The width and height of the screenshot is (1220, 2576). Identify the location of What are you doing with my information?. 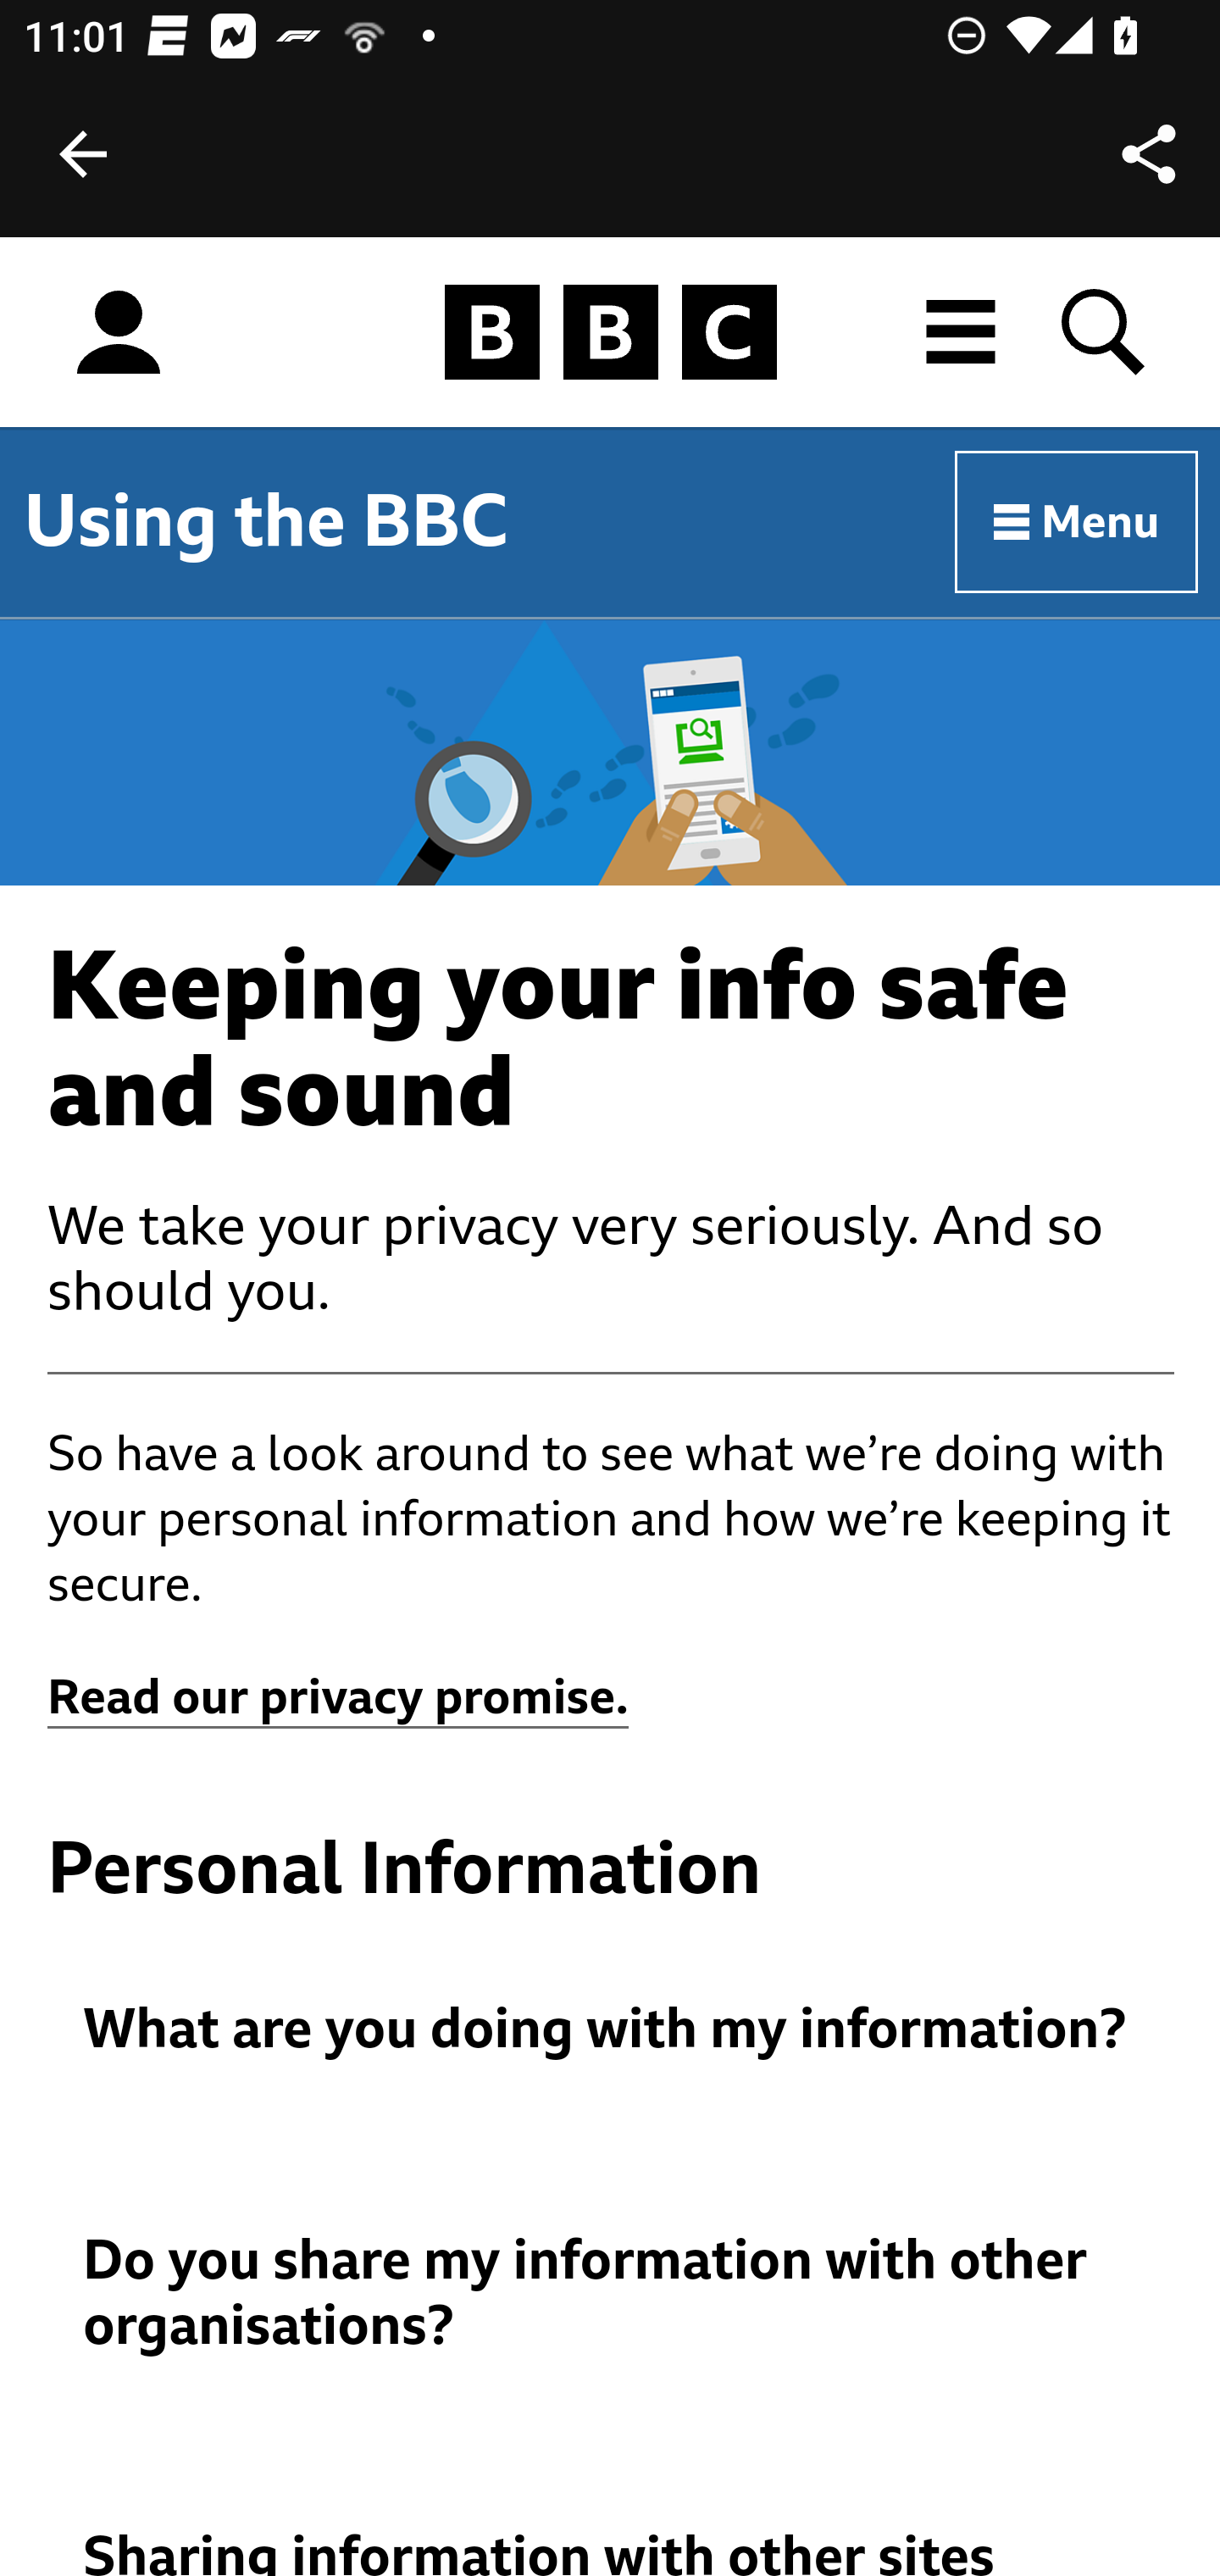
(612, 2030).